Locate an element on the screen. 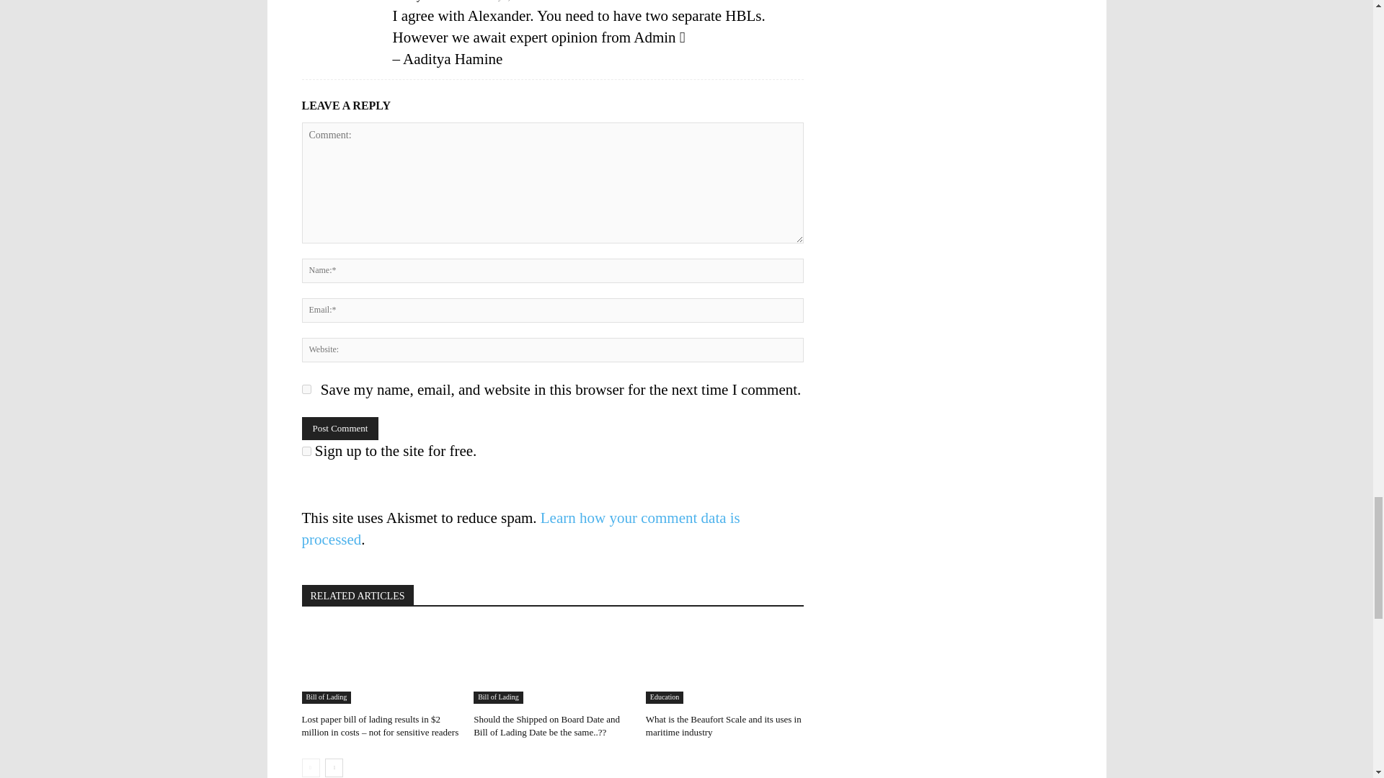  yes is located at coordinates (306, 389).